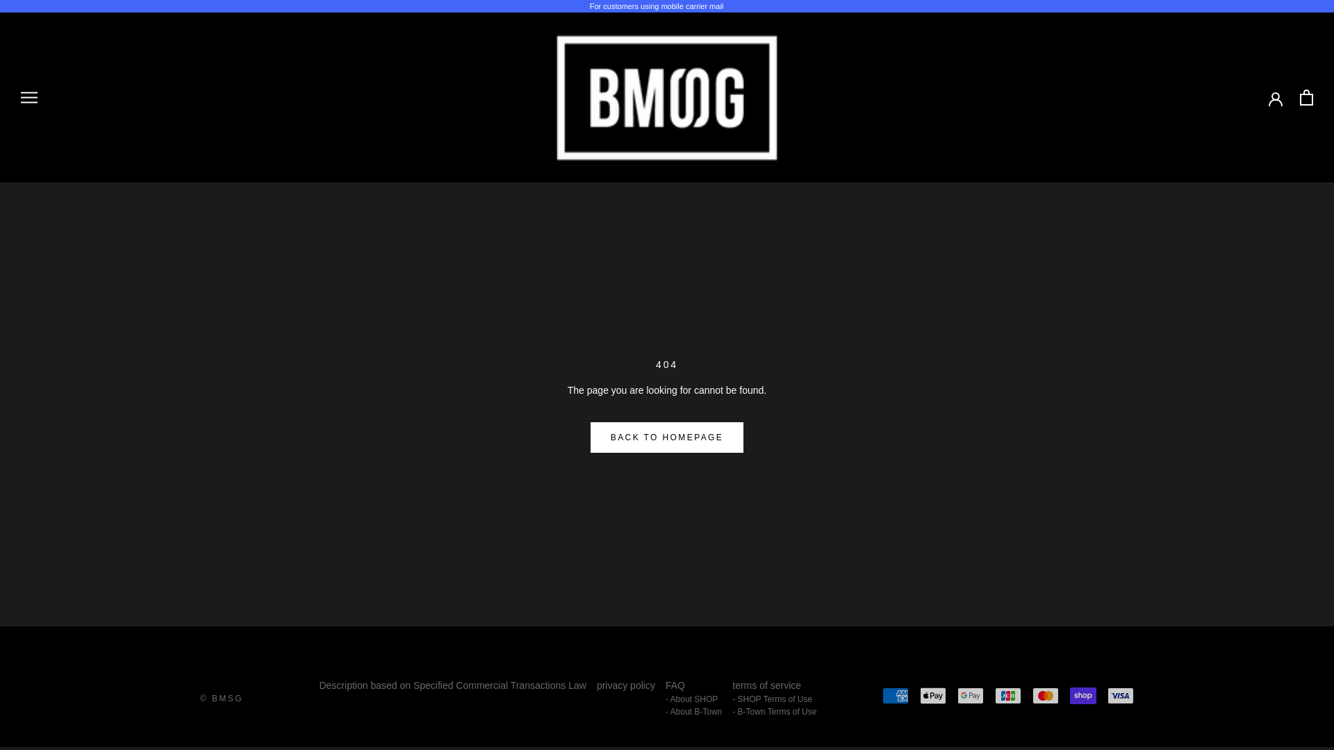 This screenshot has width=1334, height=750. Describe the element at coordinates (895, 696) in the screenshot. I see `American Express` at that location.